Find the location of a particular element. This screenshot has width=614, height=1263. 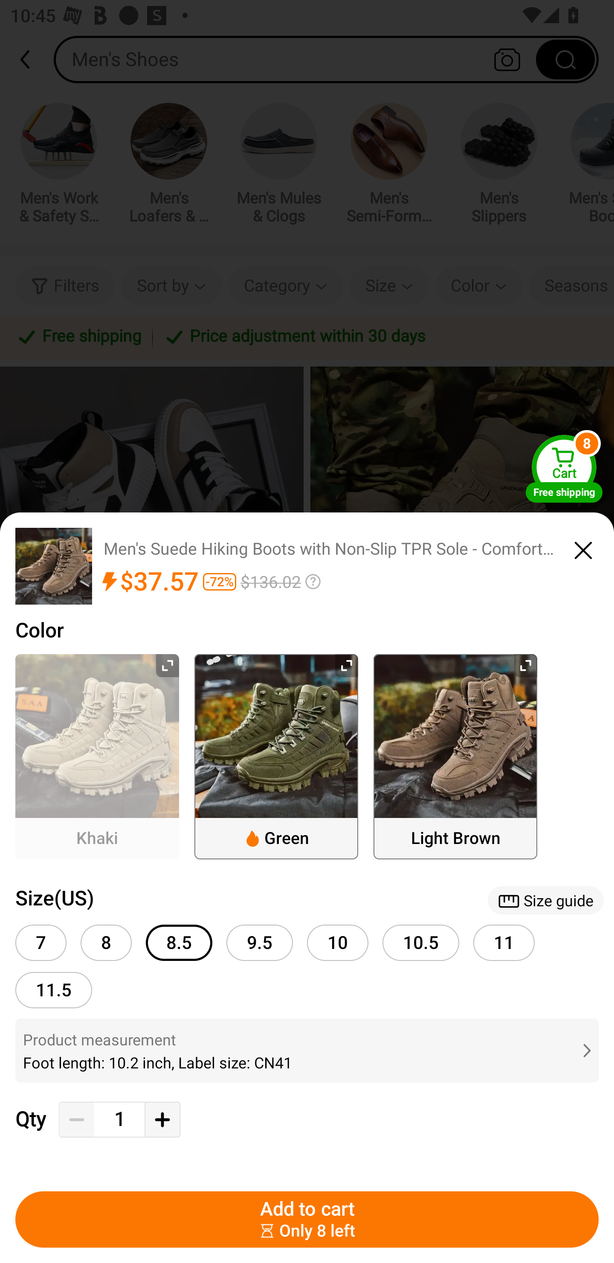

Khaki is located at coordinates (97, 756).